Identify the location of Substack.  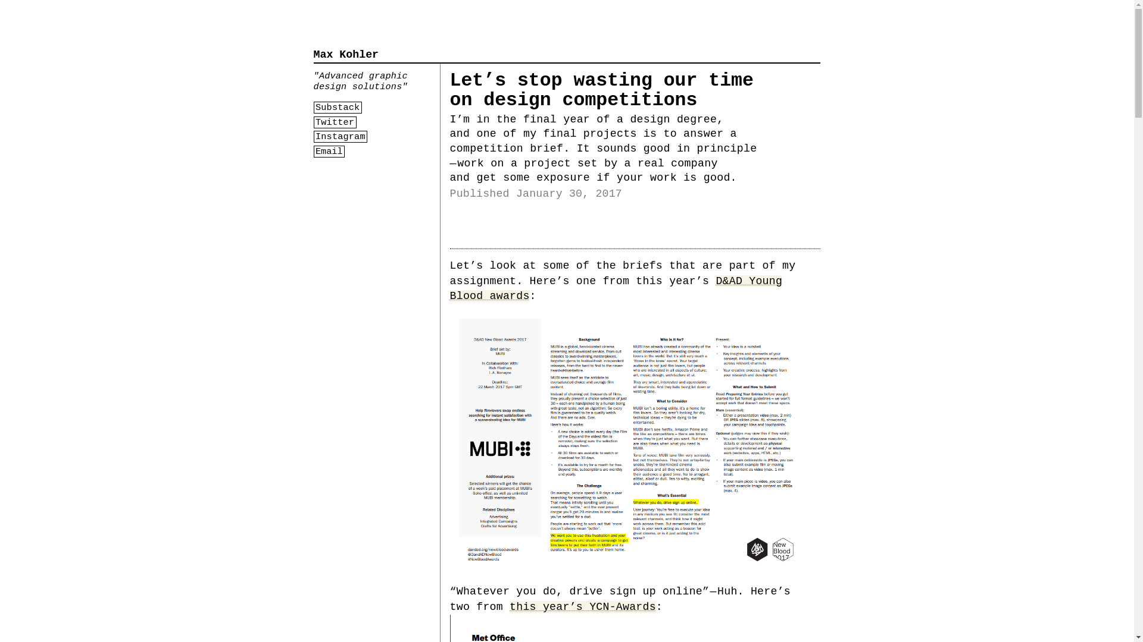
(338, 107).